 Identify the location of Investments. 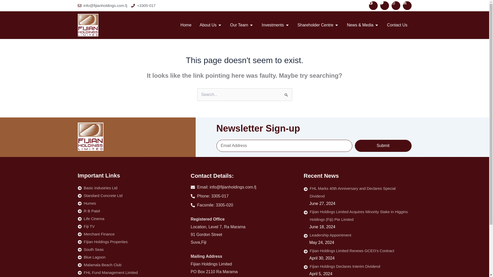
(273, 25).